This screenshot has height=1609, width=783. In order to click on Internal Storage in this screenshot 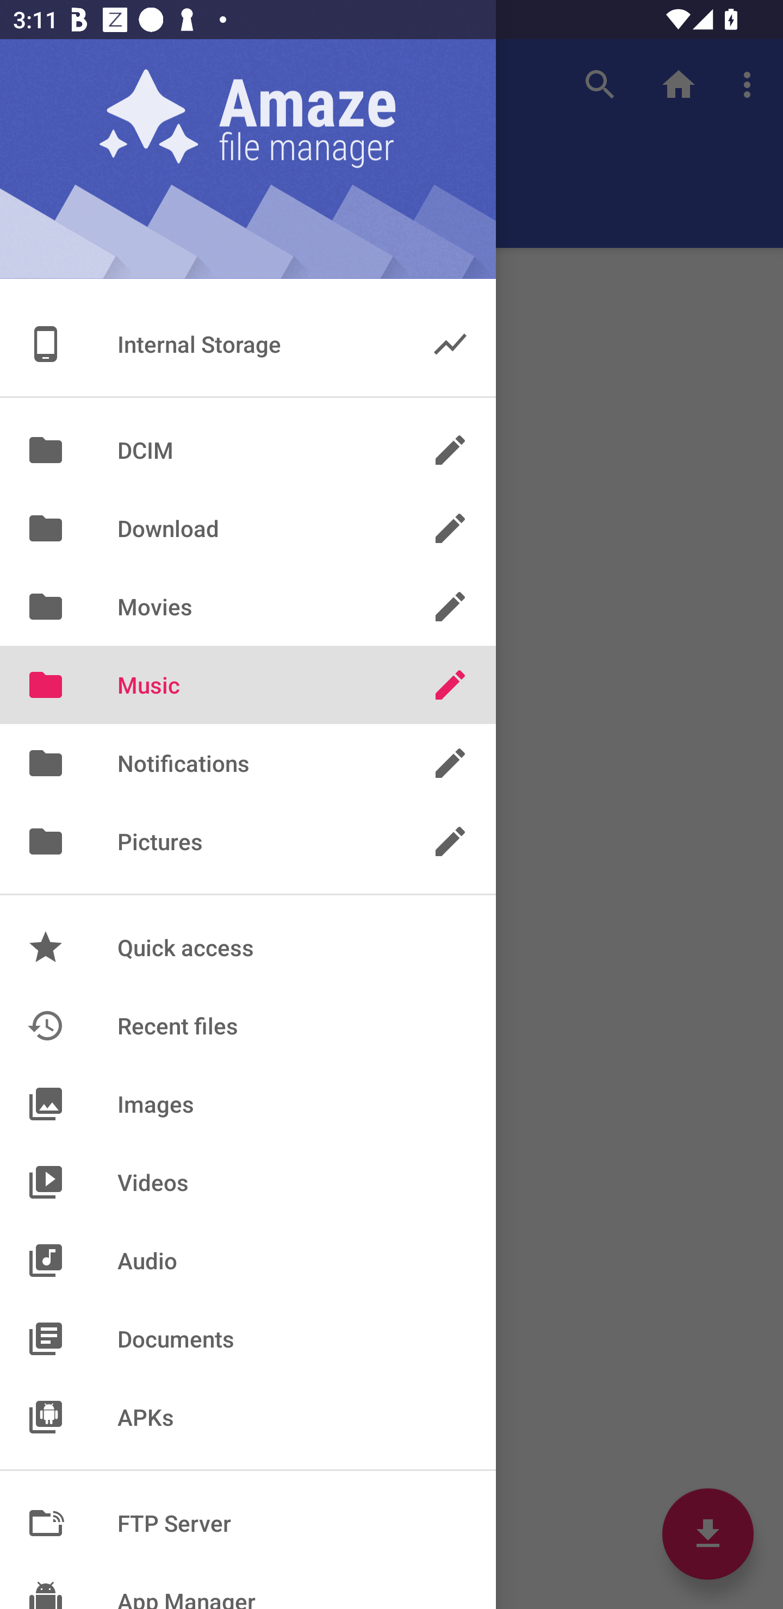, I will do `click(248, 344)`.